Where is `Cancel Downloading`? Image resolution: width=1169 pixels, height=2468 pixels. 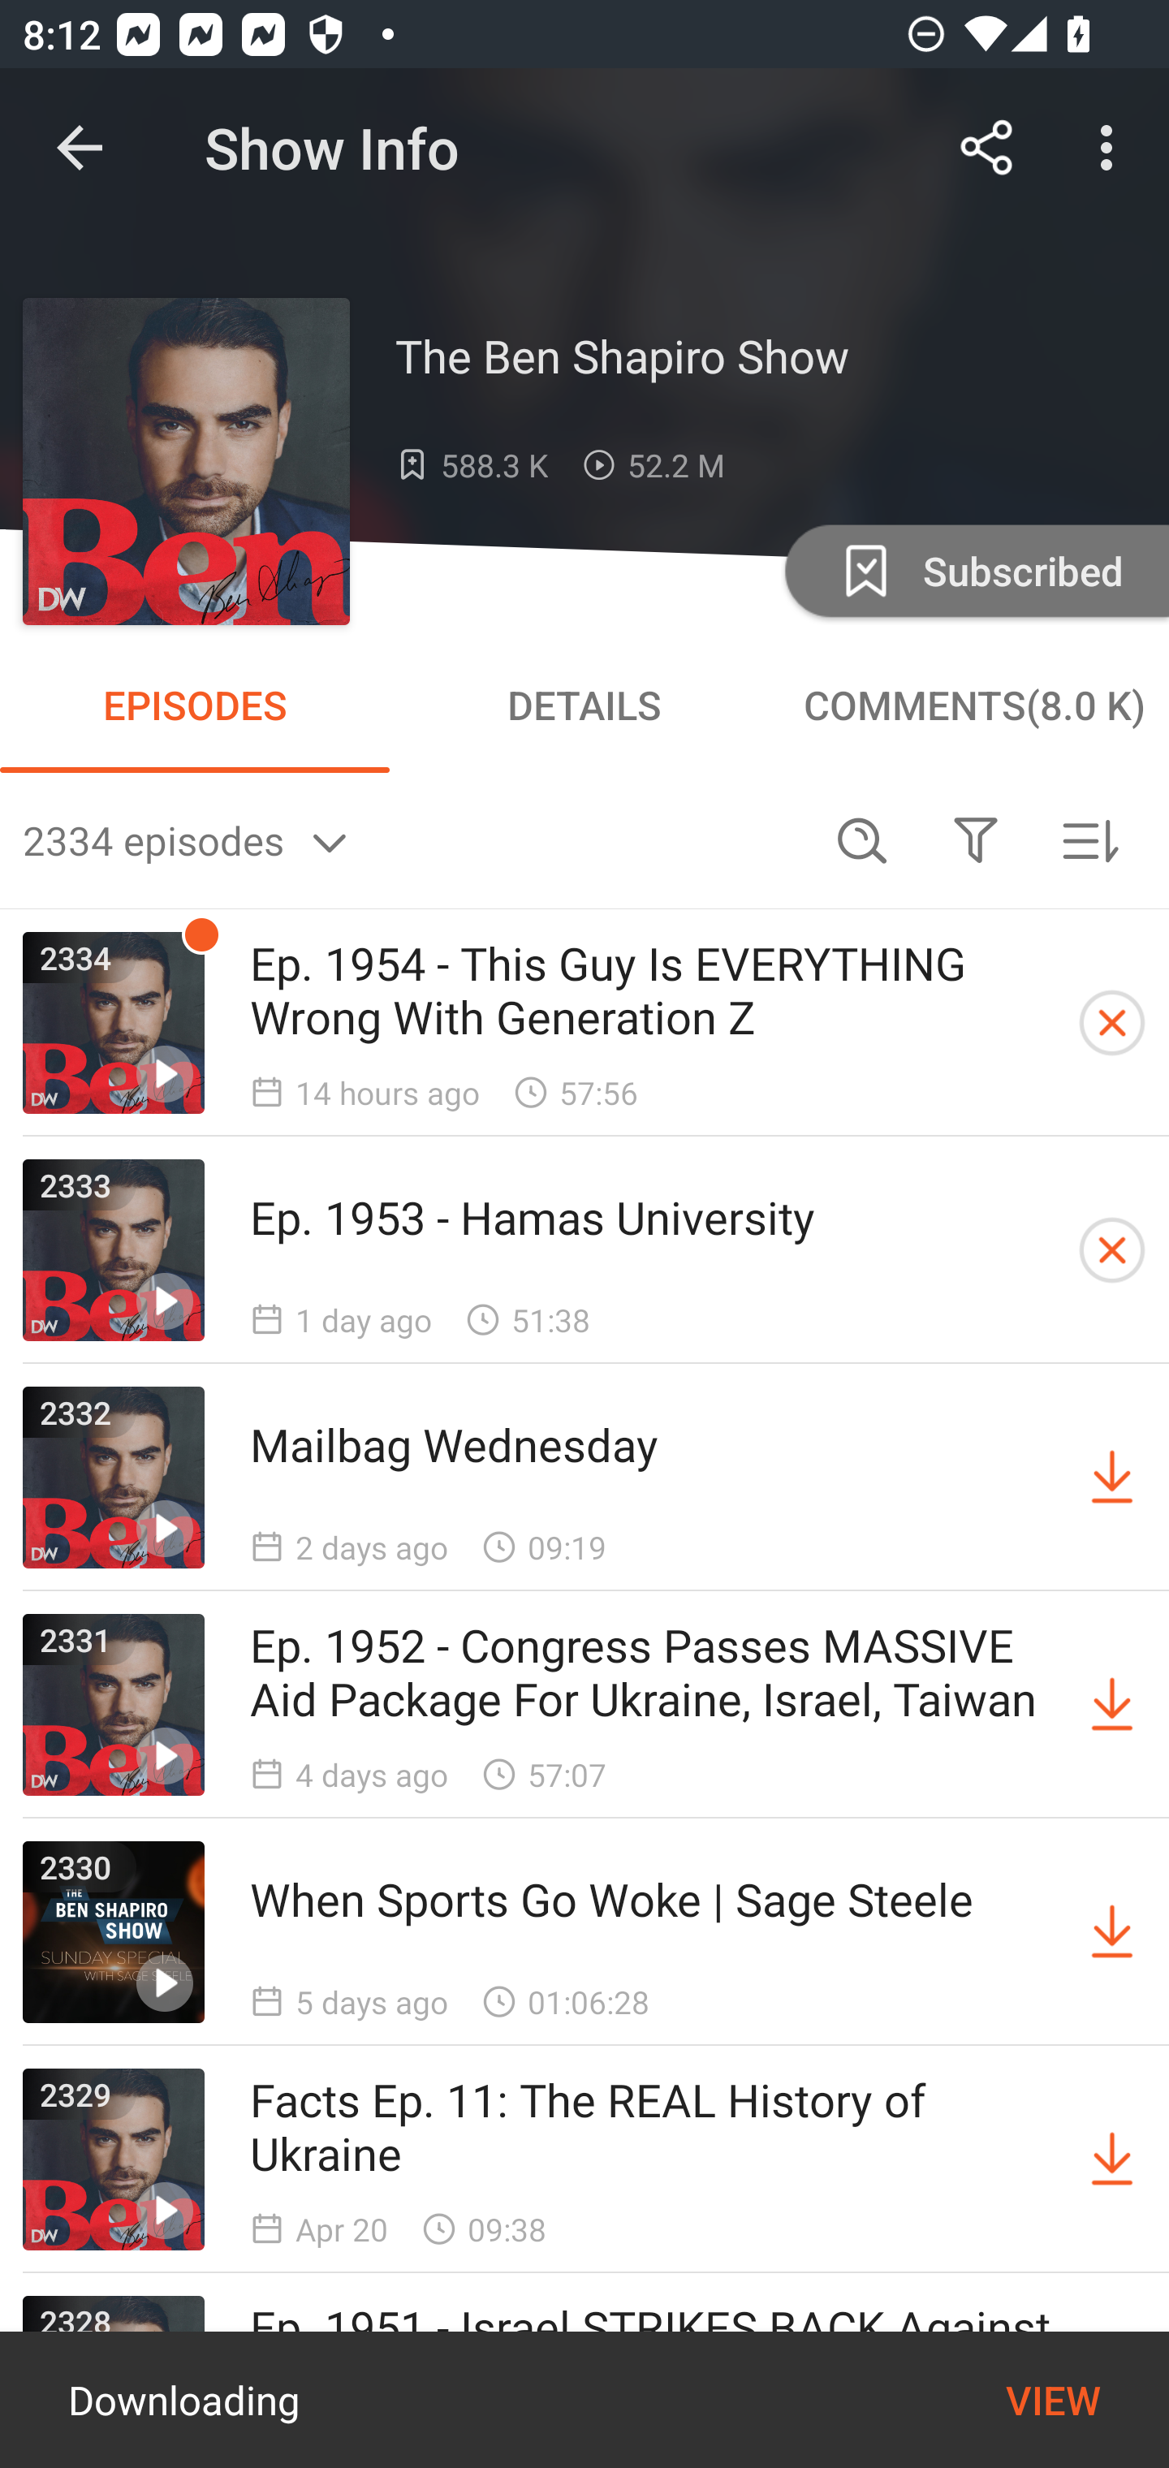 Cancel Downloading is located at coordinates (1112, 1023).